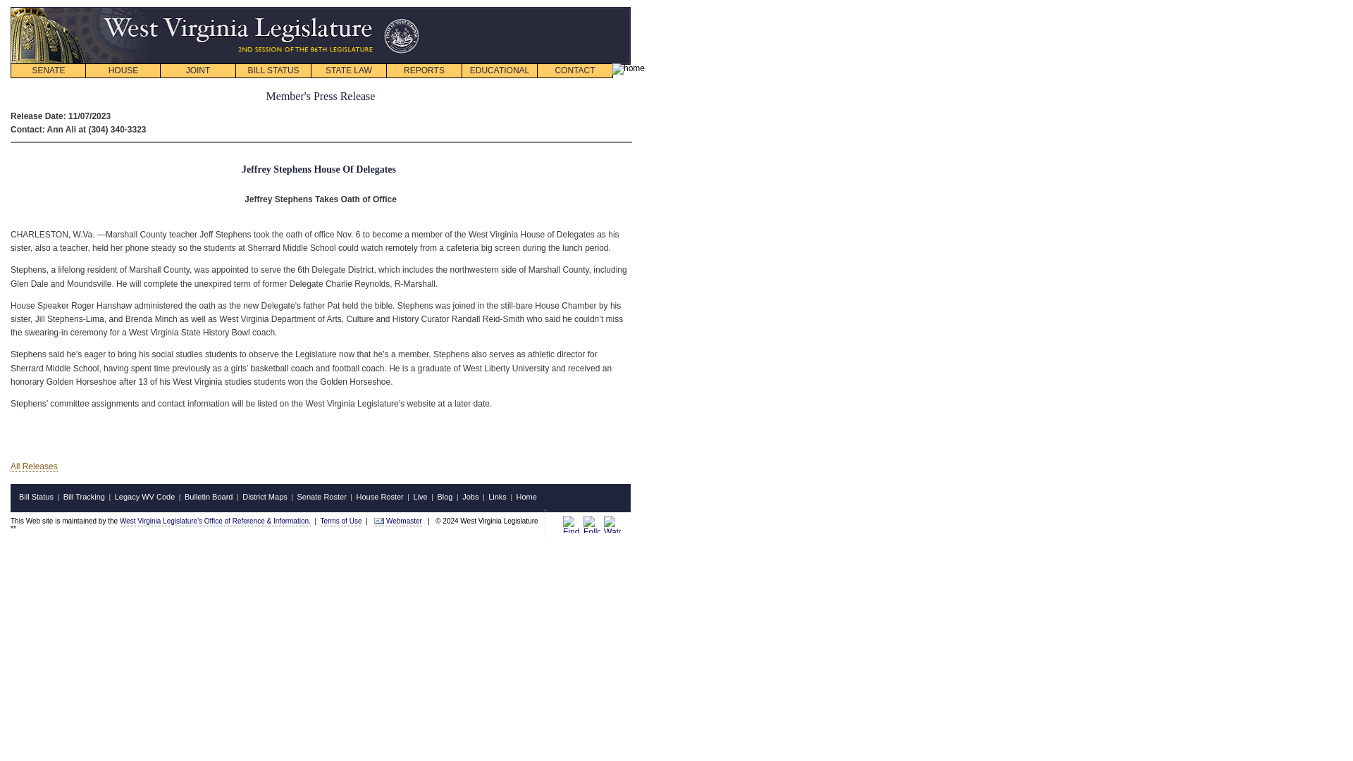  I want to click on SENATE, so click(48, 70).